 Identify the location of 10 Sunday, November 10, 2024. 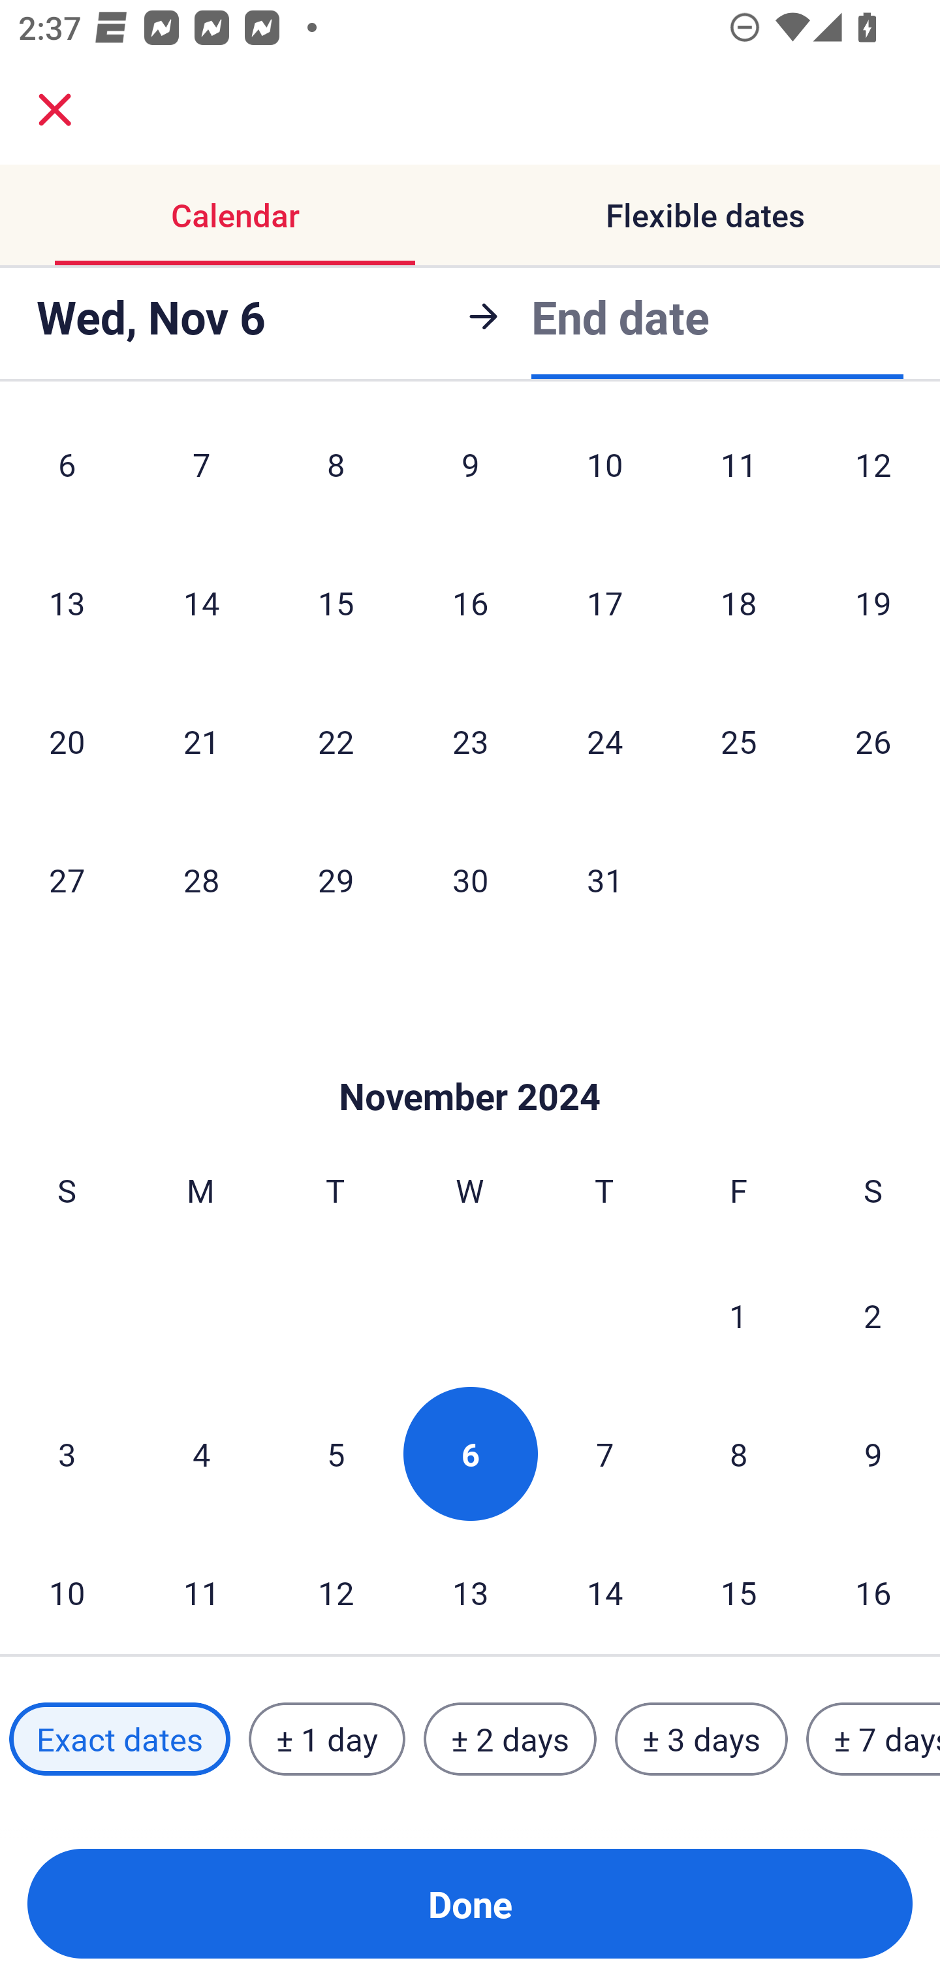
(67, 1589).